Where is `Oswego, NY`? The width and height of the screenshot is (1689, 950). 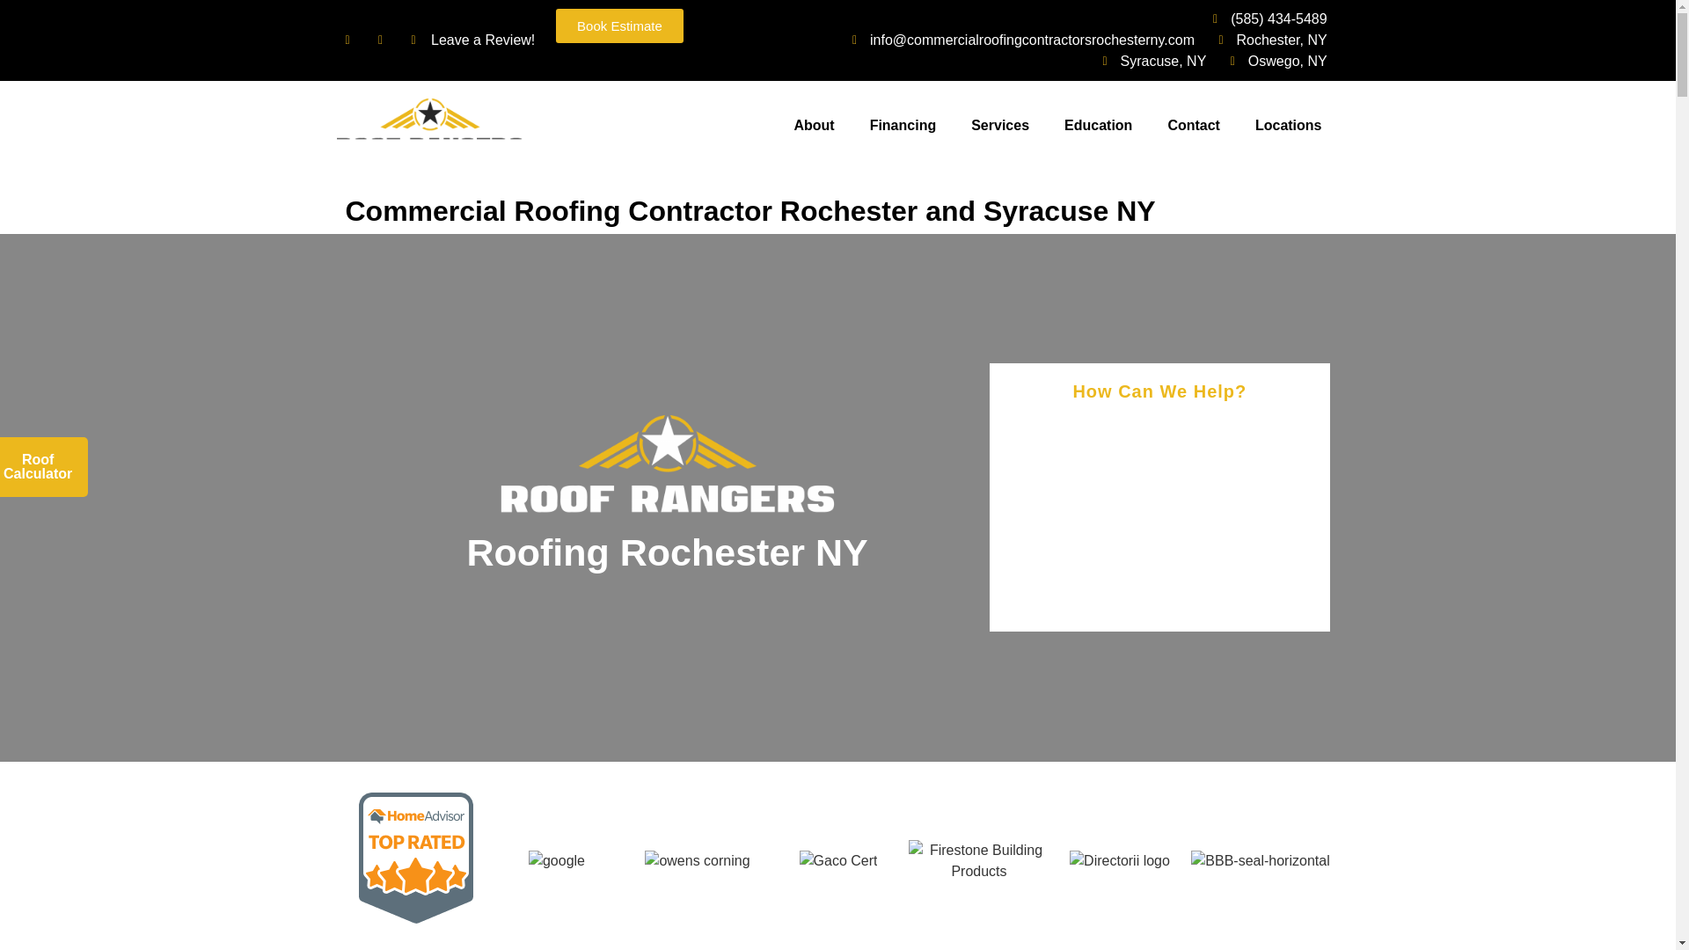 Oswego, NY is located at coordinates (1272, 62).